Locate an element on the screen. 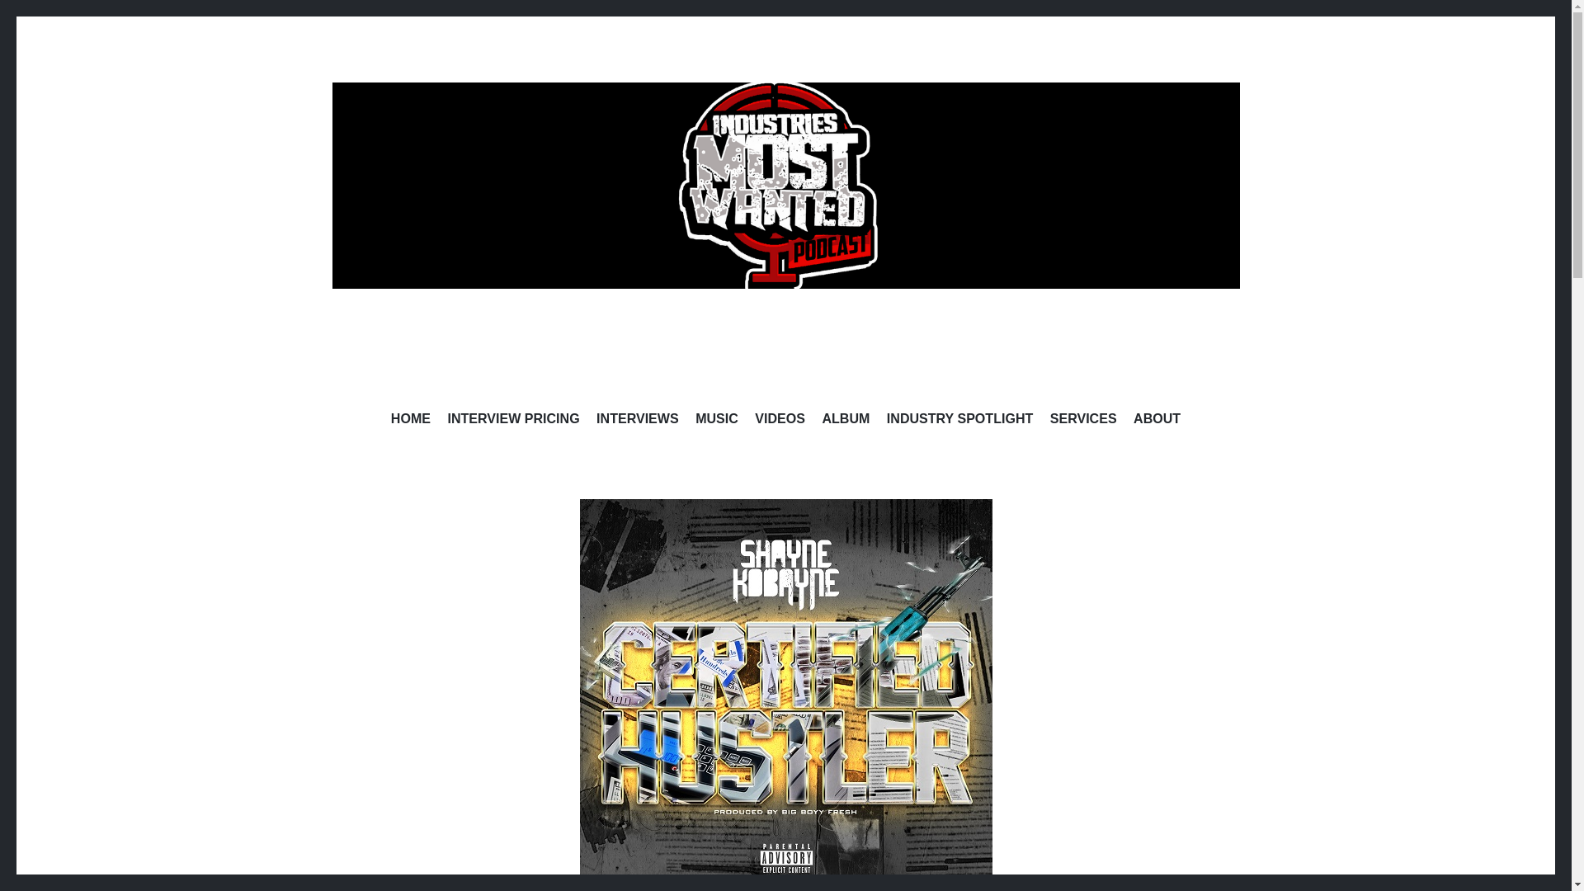  HOME is located at coordinates (411, 421).